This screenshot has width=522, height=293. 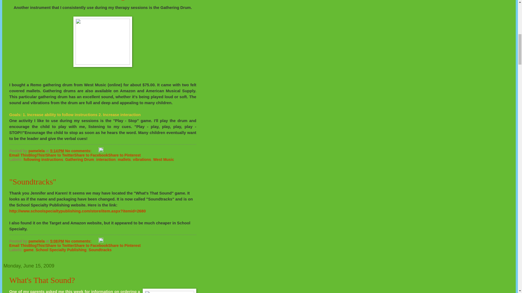 I want to click on No comments:, so click(x=78, y=151).